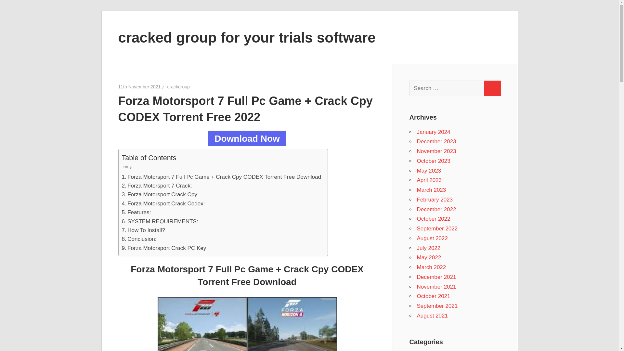 The height and width of the screenshot is (351, 624). What do you see at coordinates (436, 141) in the screenshot?
I see `December 2023` at bounding box center [436, 141].